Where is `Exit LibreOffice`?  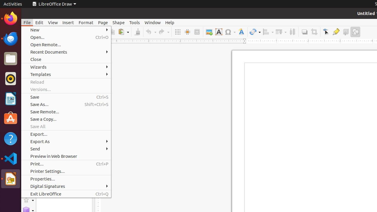
Exit LibreOffice is located at coordinates (66, 194).